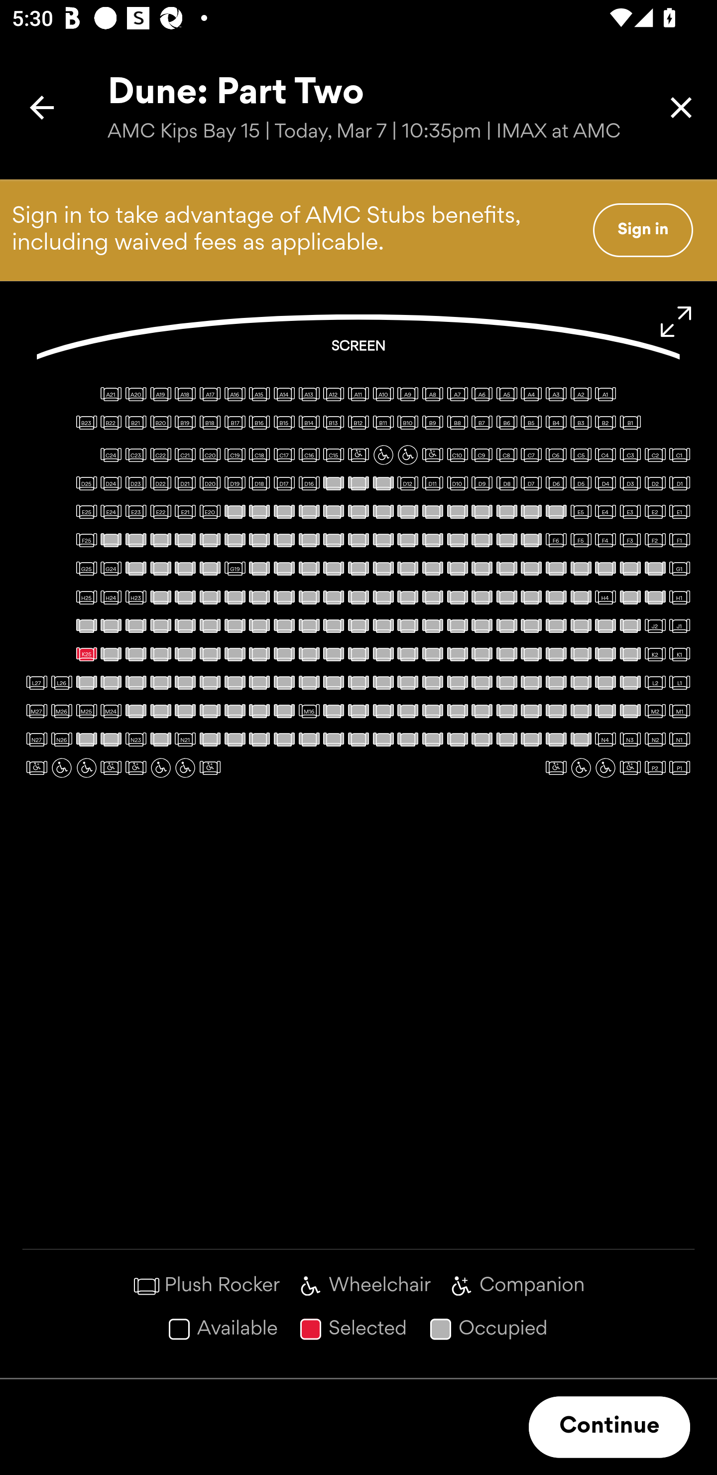 The width and height of the screenshot is (717, 1475). What do you see at coordinates (655, 654) in the screenshot?
I see `K2, Regular seat, available` at bounding box center [655, 654].